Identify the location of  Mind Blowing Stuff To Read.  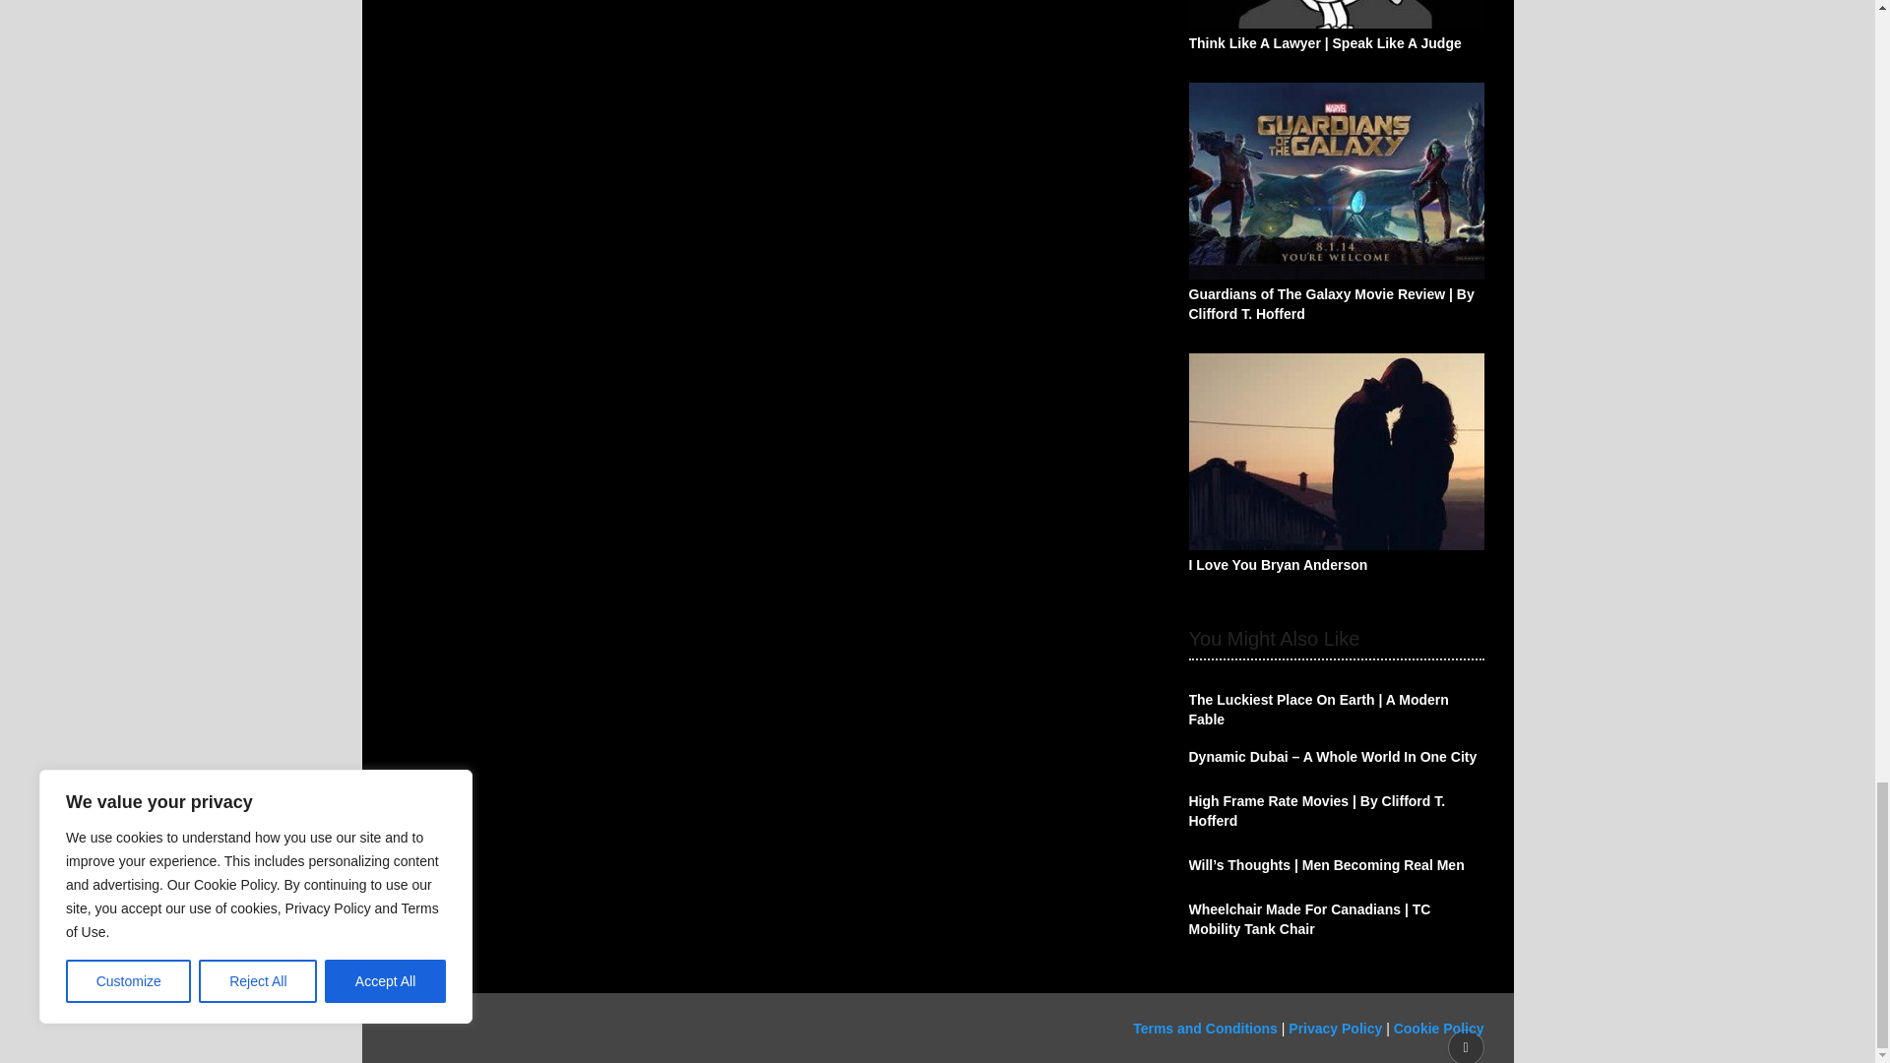
(617, 1028).